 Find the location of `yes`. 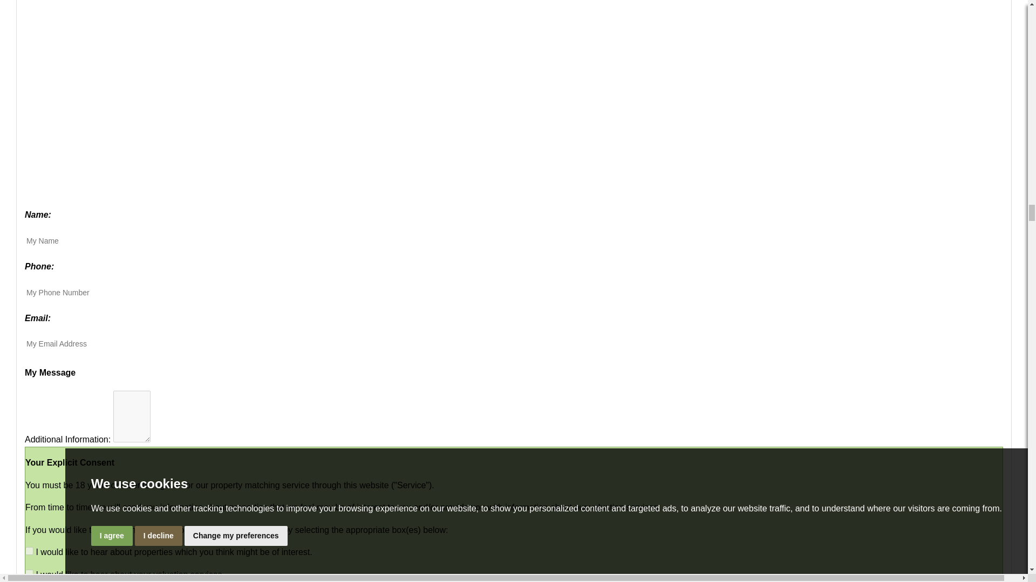

yes is located at coordinates (29, 573).